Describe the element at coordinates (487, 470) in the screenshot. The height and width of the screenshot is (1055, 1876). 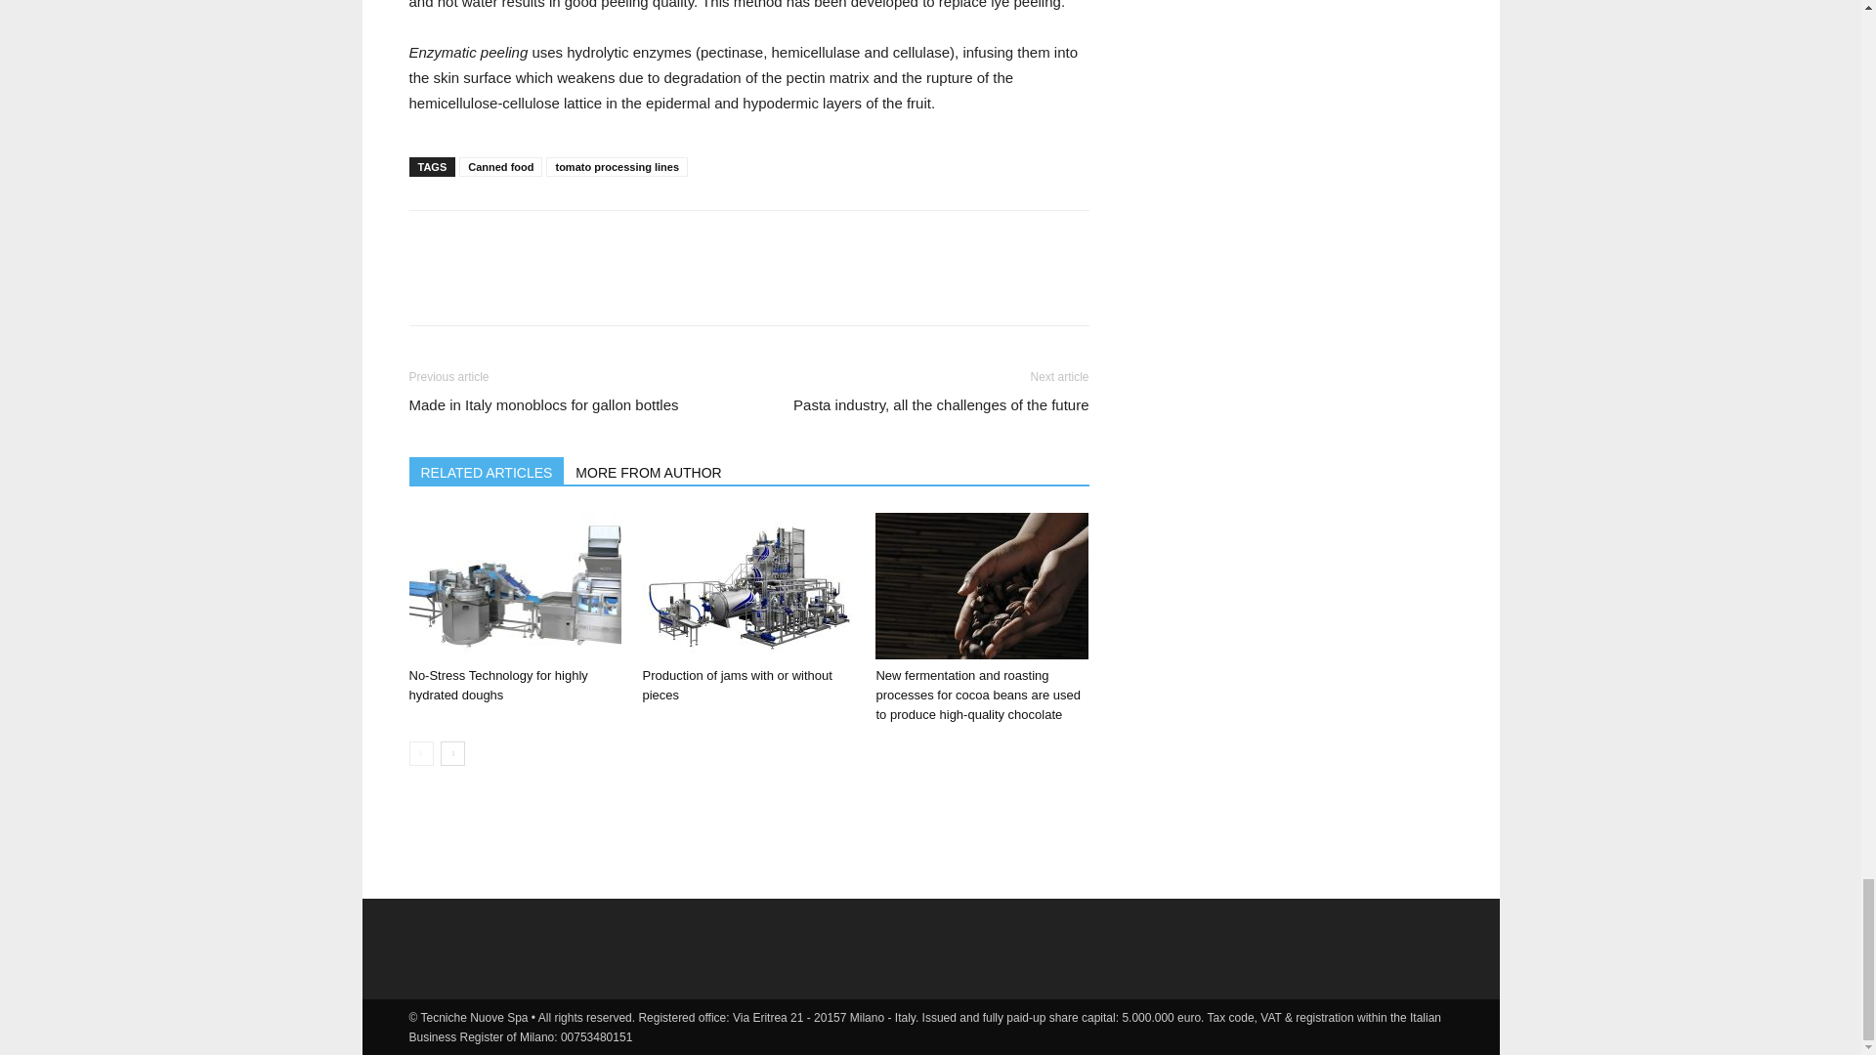
I see `RELATED ARTICLES` at that location.